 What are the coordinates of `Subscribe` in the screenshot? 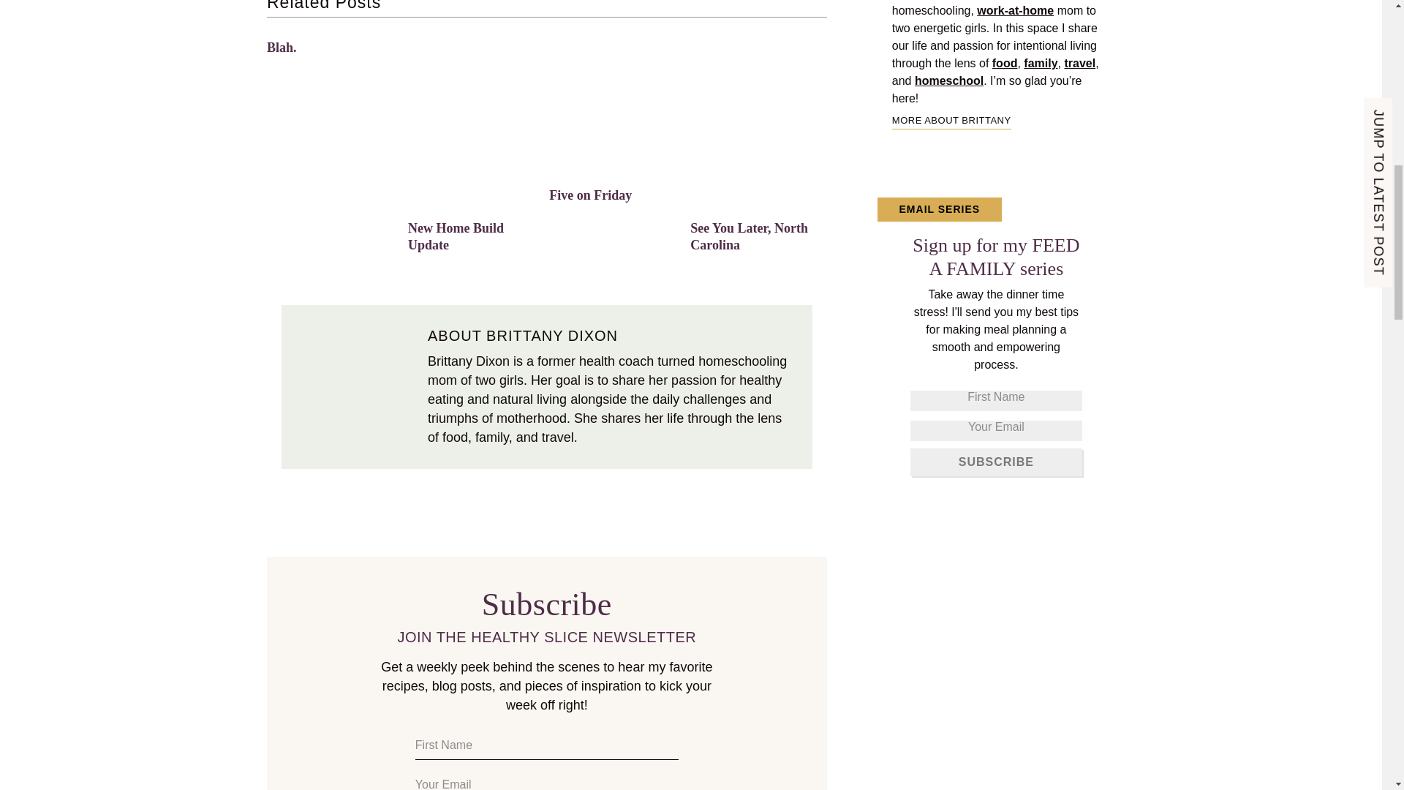 It's located at (996, 462).